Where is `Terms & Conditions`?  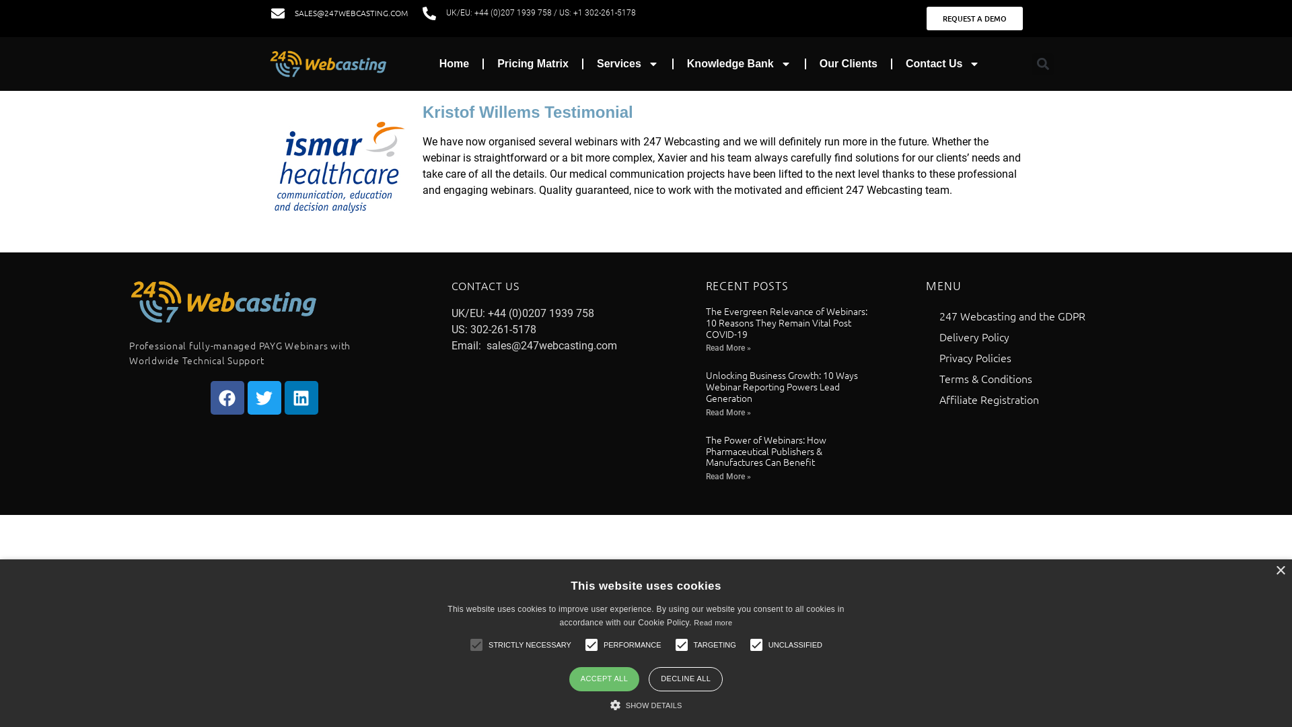
Terms & Conditions is located at coordinates (1044, 378).